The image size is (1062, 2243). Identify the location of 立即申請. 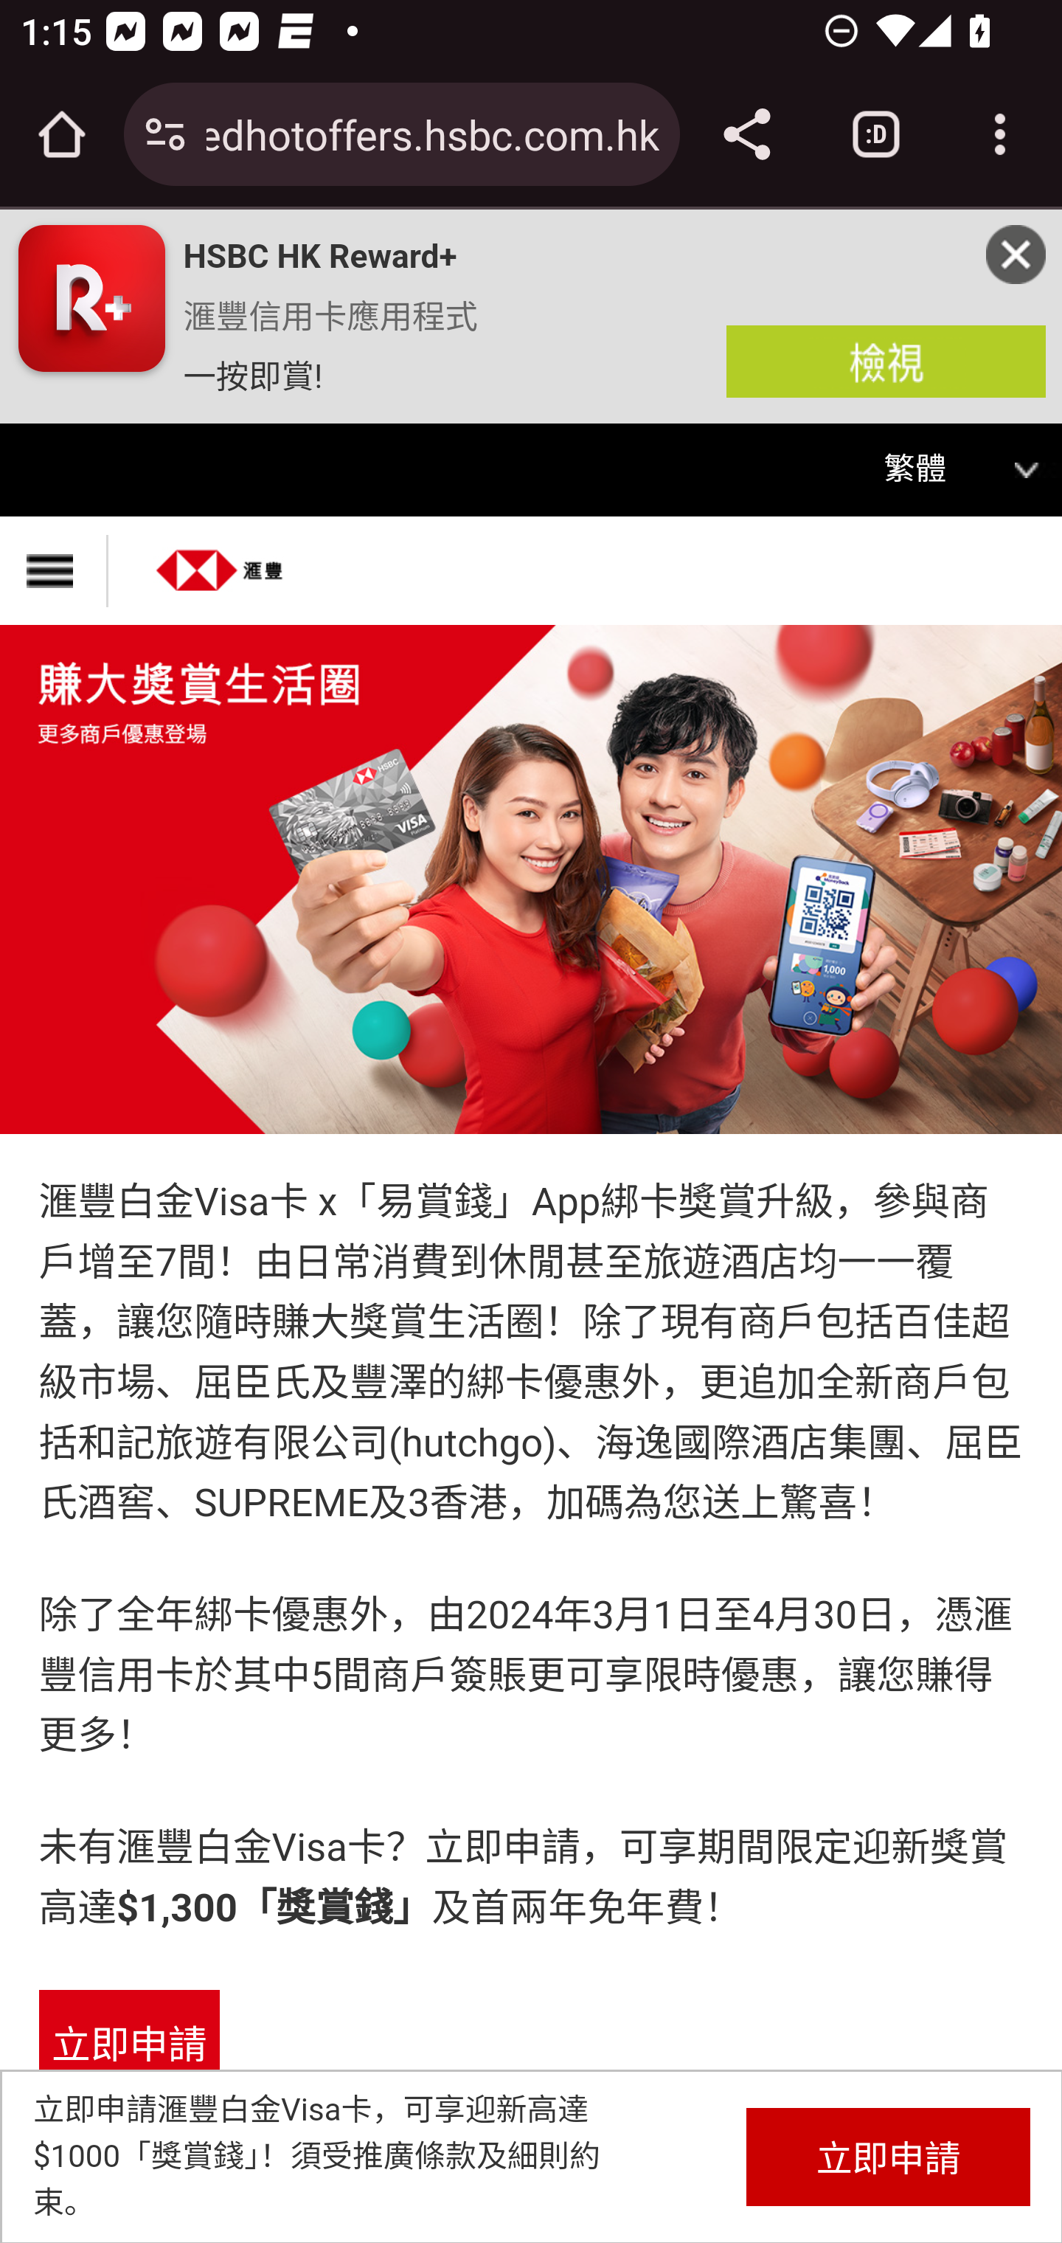
(888, 2156).